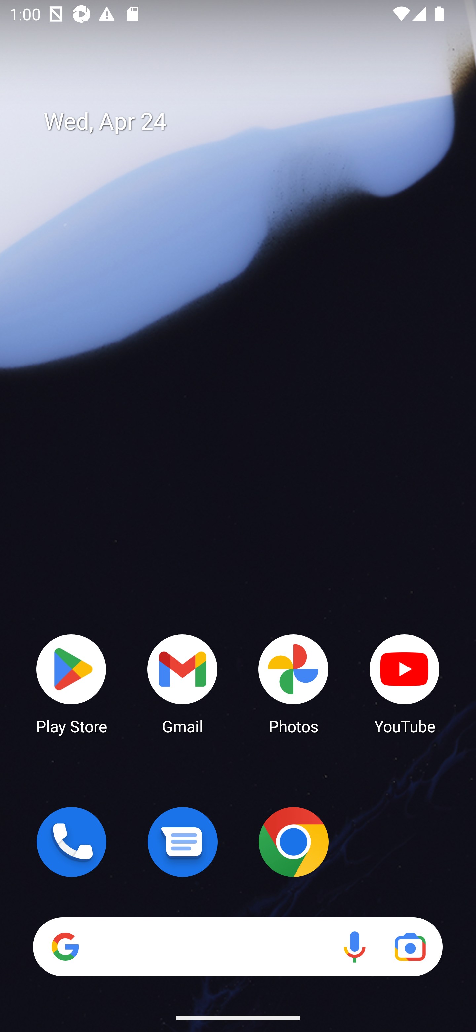  Describe the element at coordinates (238, 947) in the screenshot. I see `Search Voice search Google Lens` at that location.